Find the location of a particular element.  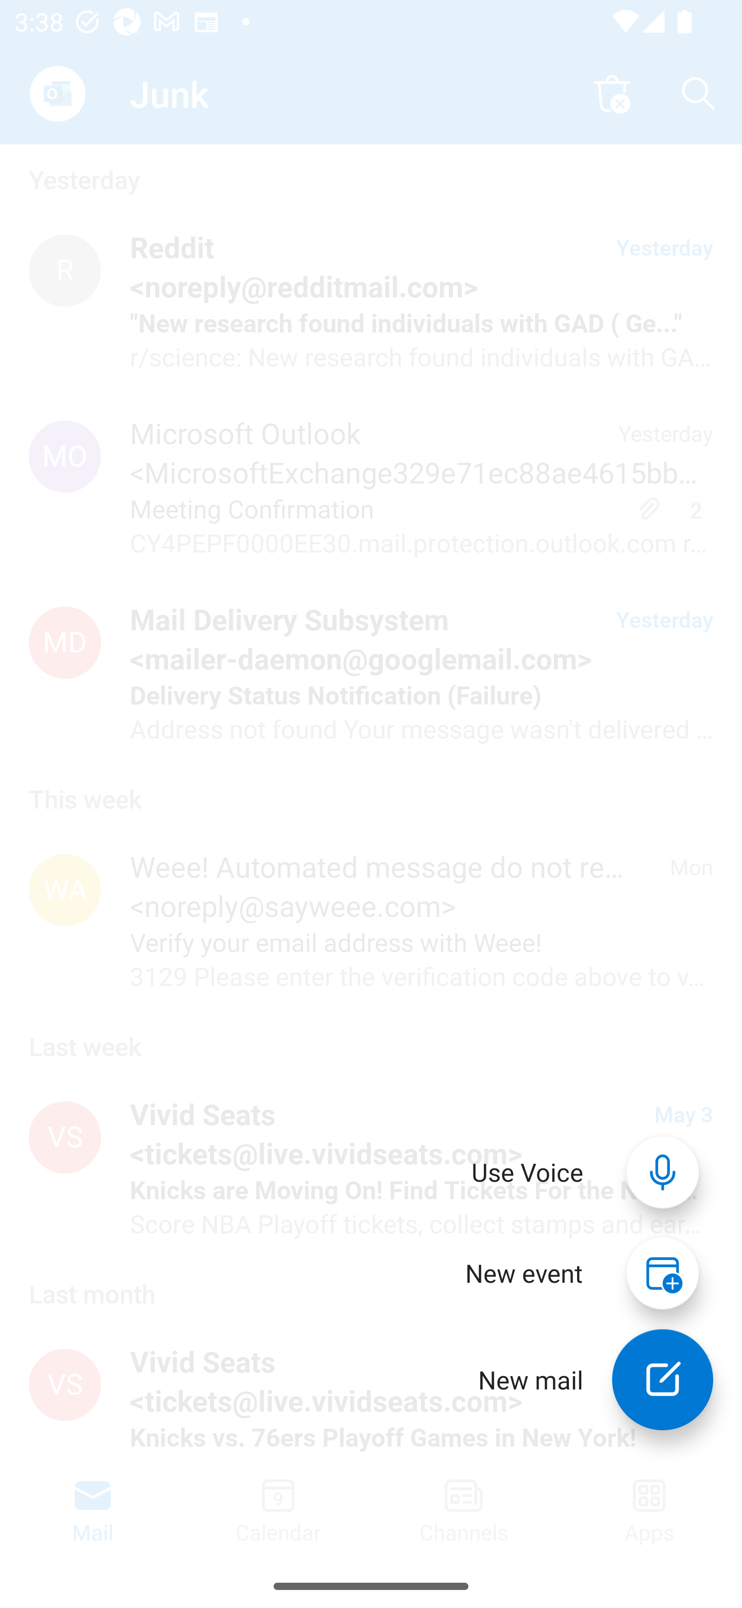

New event is located at coordinates (524, 1273).